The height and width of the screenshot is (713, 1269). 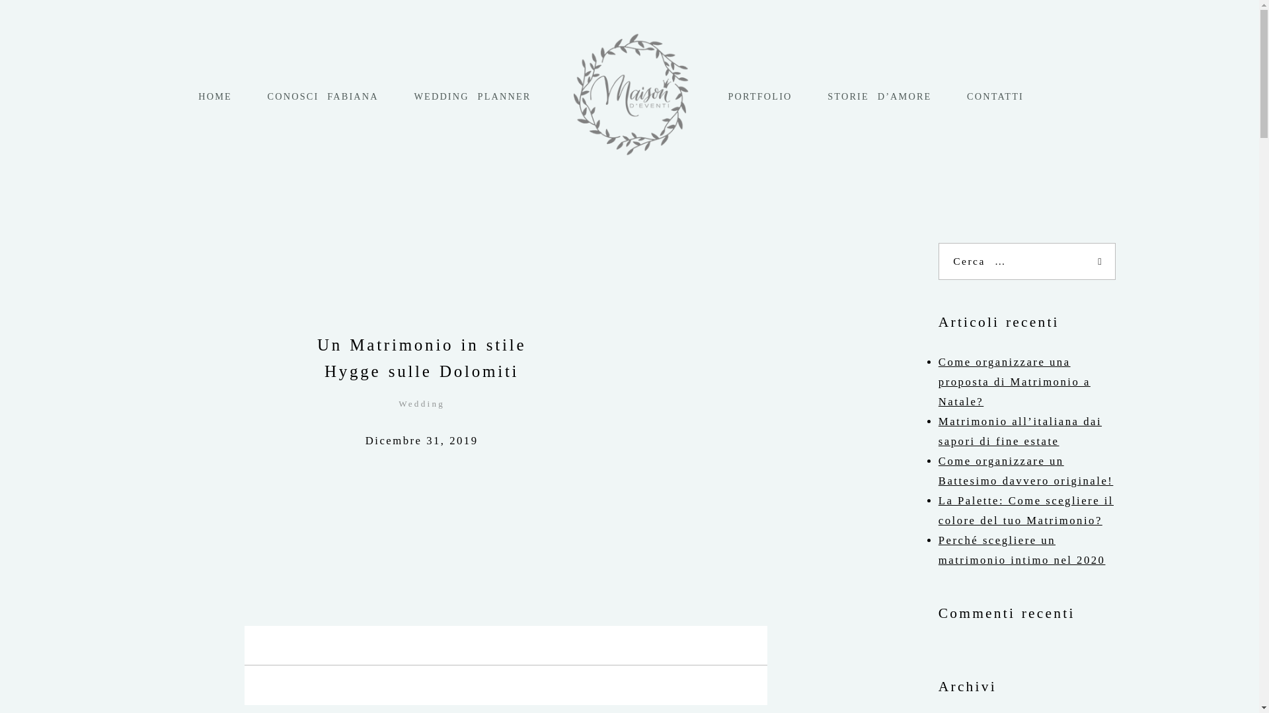 What do you see at coordinates (472, 96) in the screenshot?
I see `WEDDING PLANNER` at bounding box center [472, 96].